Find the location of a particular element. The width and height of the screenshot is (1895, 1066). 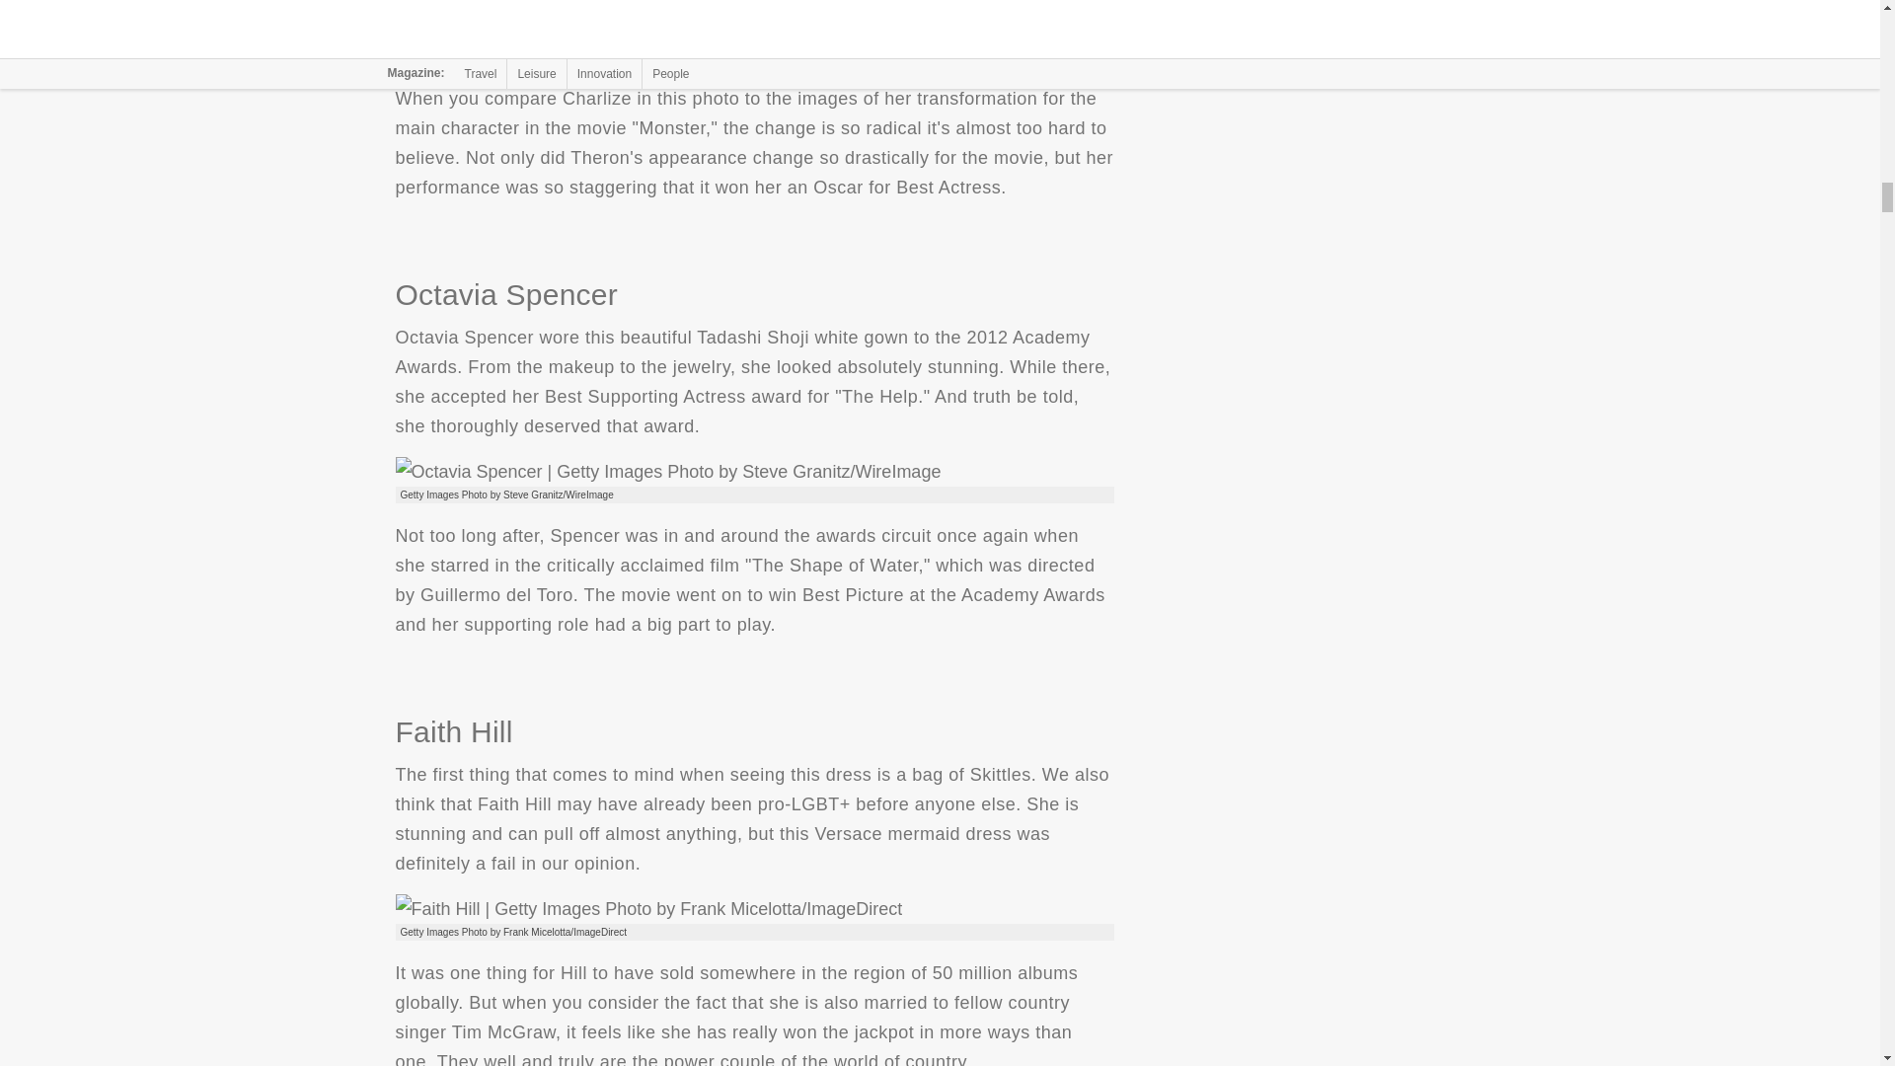

Charlize Theron is located at coordinates (659, 34).